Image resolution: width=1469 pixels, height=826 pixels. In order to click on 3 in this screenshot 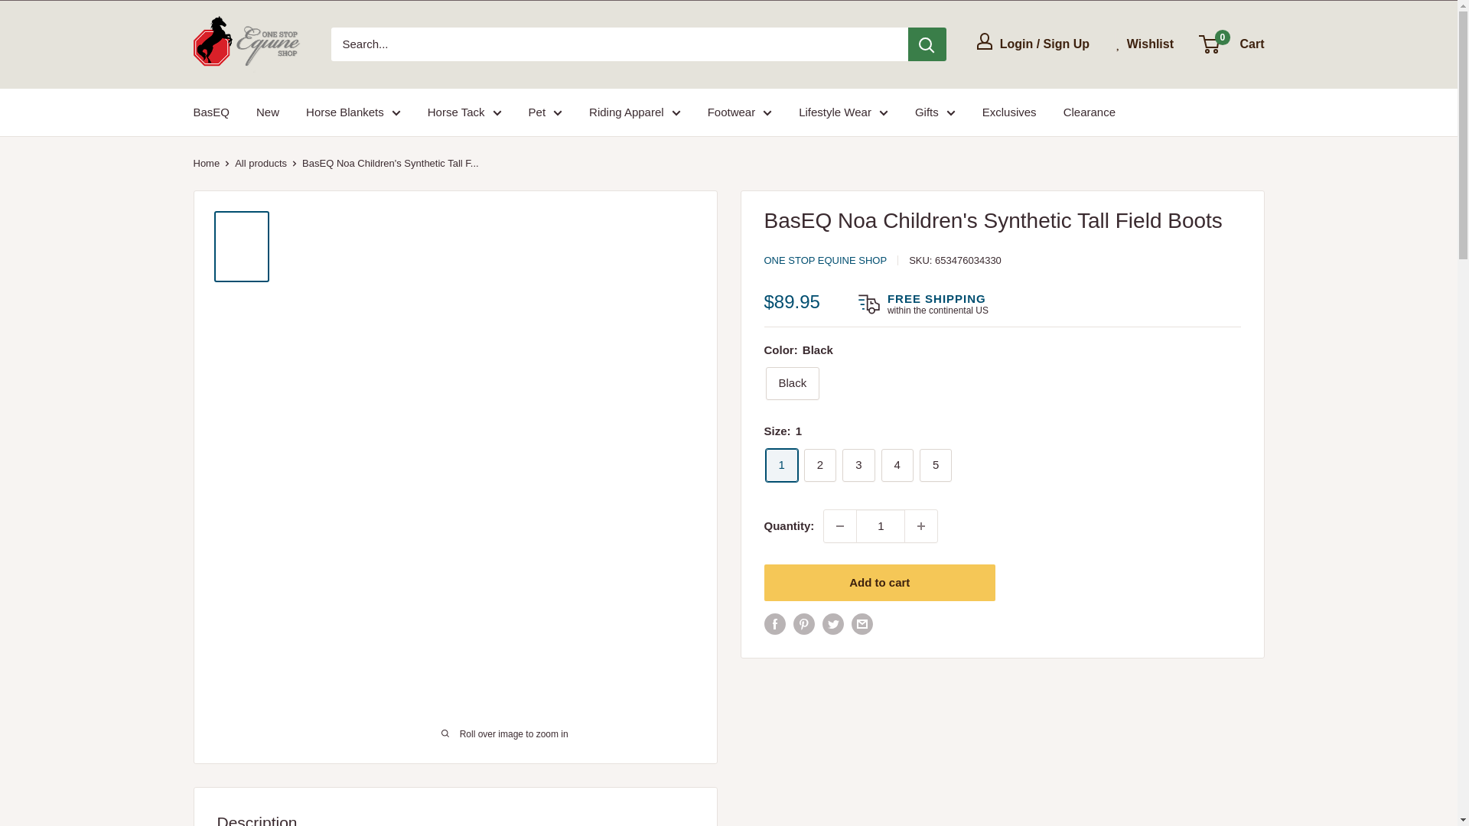, I will do `click(858, 465)`.